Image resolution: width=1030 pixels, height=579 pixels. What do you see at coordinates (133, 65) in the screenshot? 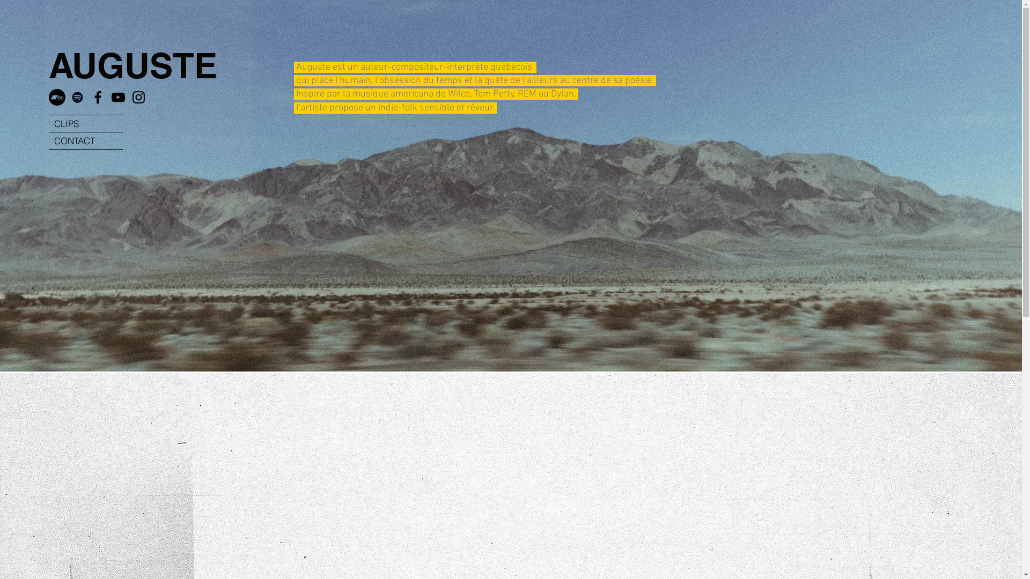
I see `AUGUSTE` at bounding box center [133, 65].